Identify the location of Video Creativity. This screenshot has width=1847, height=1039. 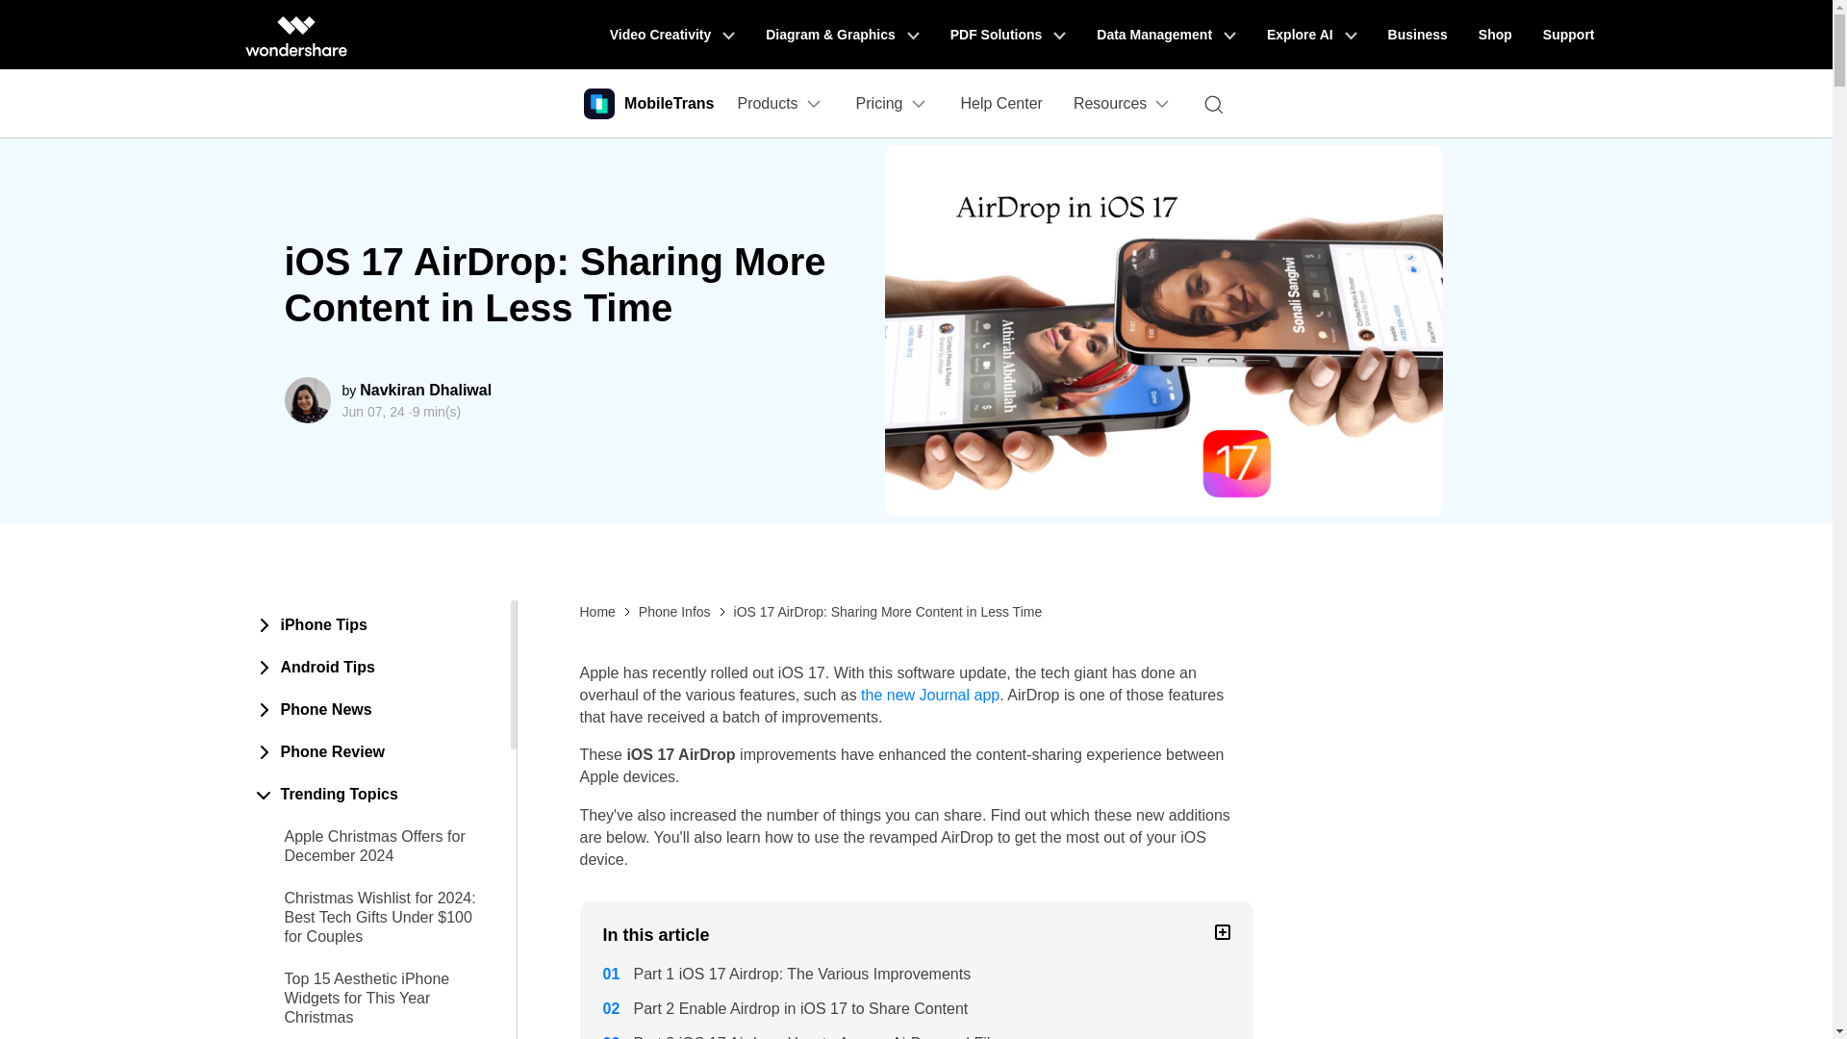
(671, 35).